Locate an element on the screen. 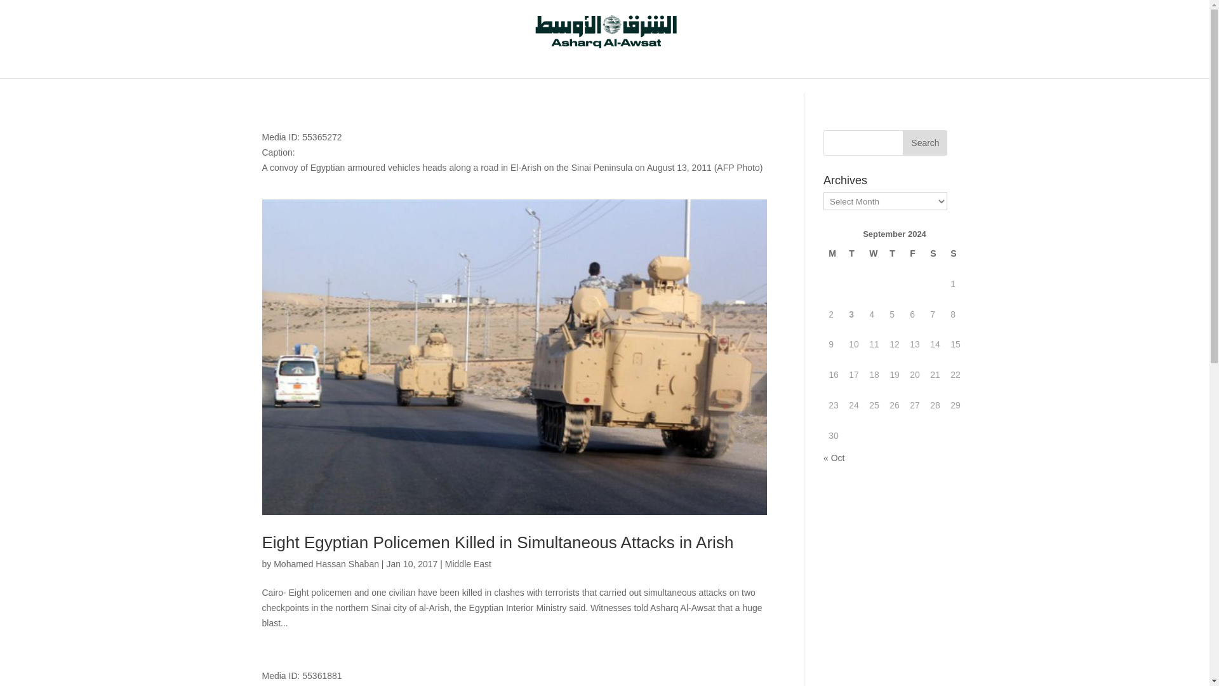  Posts by Mohamed Hassan Shaban is located at coordinates (326, 564).